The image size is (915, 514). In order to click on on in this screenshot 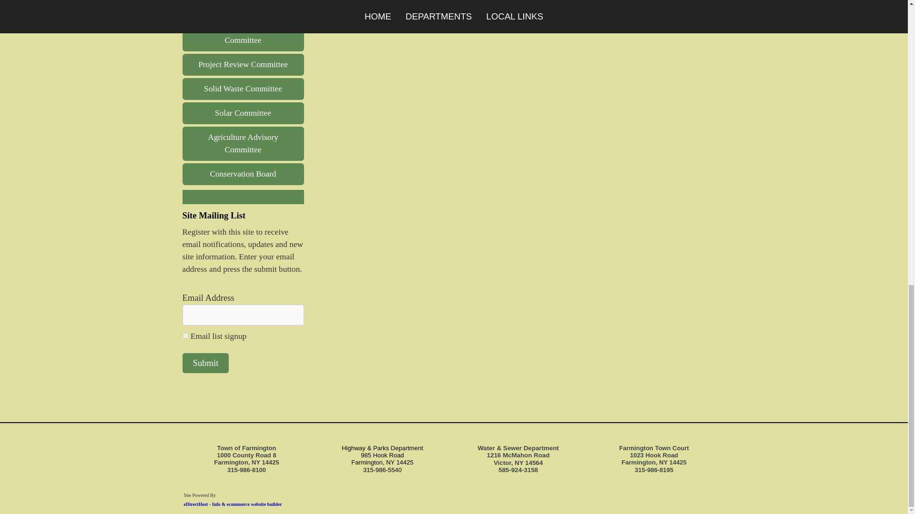, I will do `click(185, 335)`.